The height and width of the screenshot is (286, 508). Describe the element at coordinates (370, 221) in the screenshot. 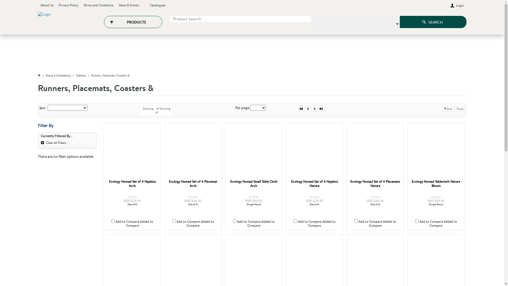

I see `Add to Compare` at that location.